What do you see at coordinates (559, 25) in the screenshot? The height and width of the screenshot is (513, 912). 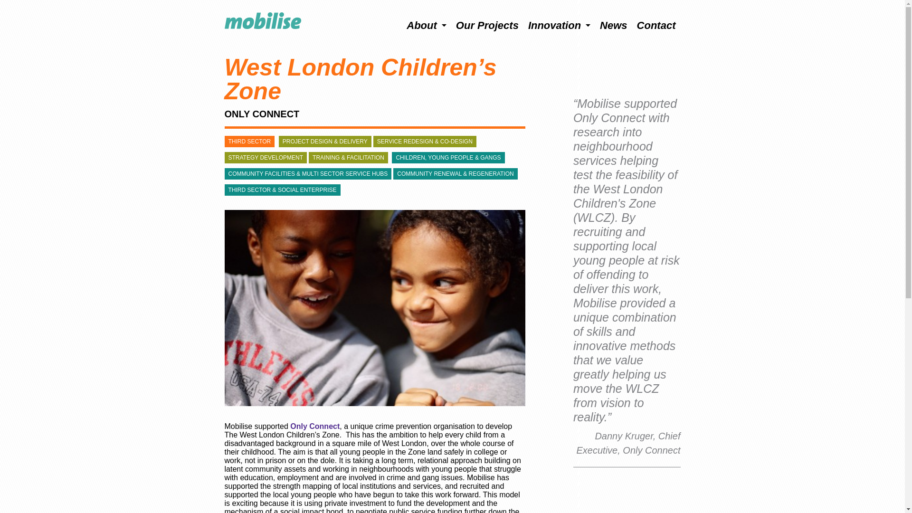 I see `Innovation` at bounding box center [559, 25].